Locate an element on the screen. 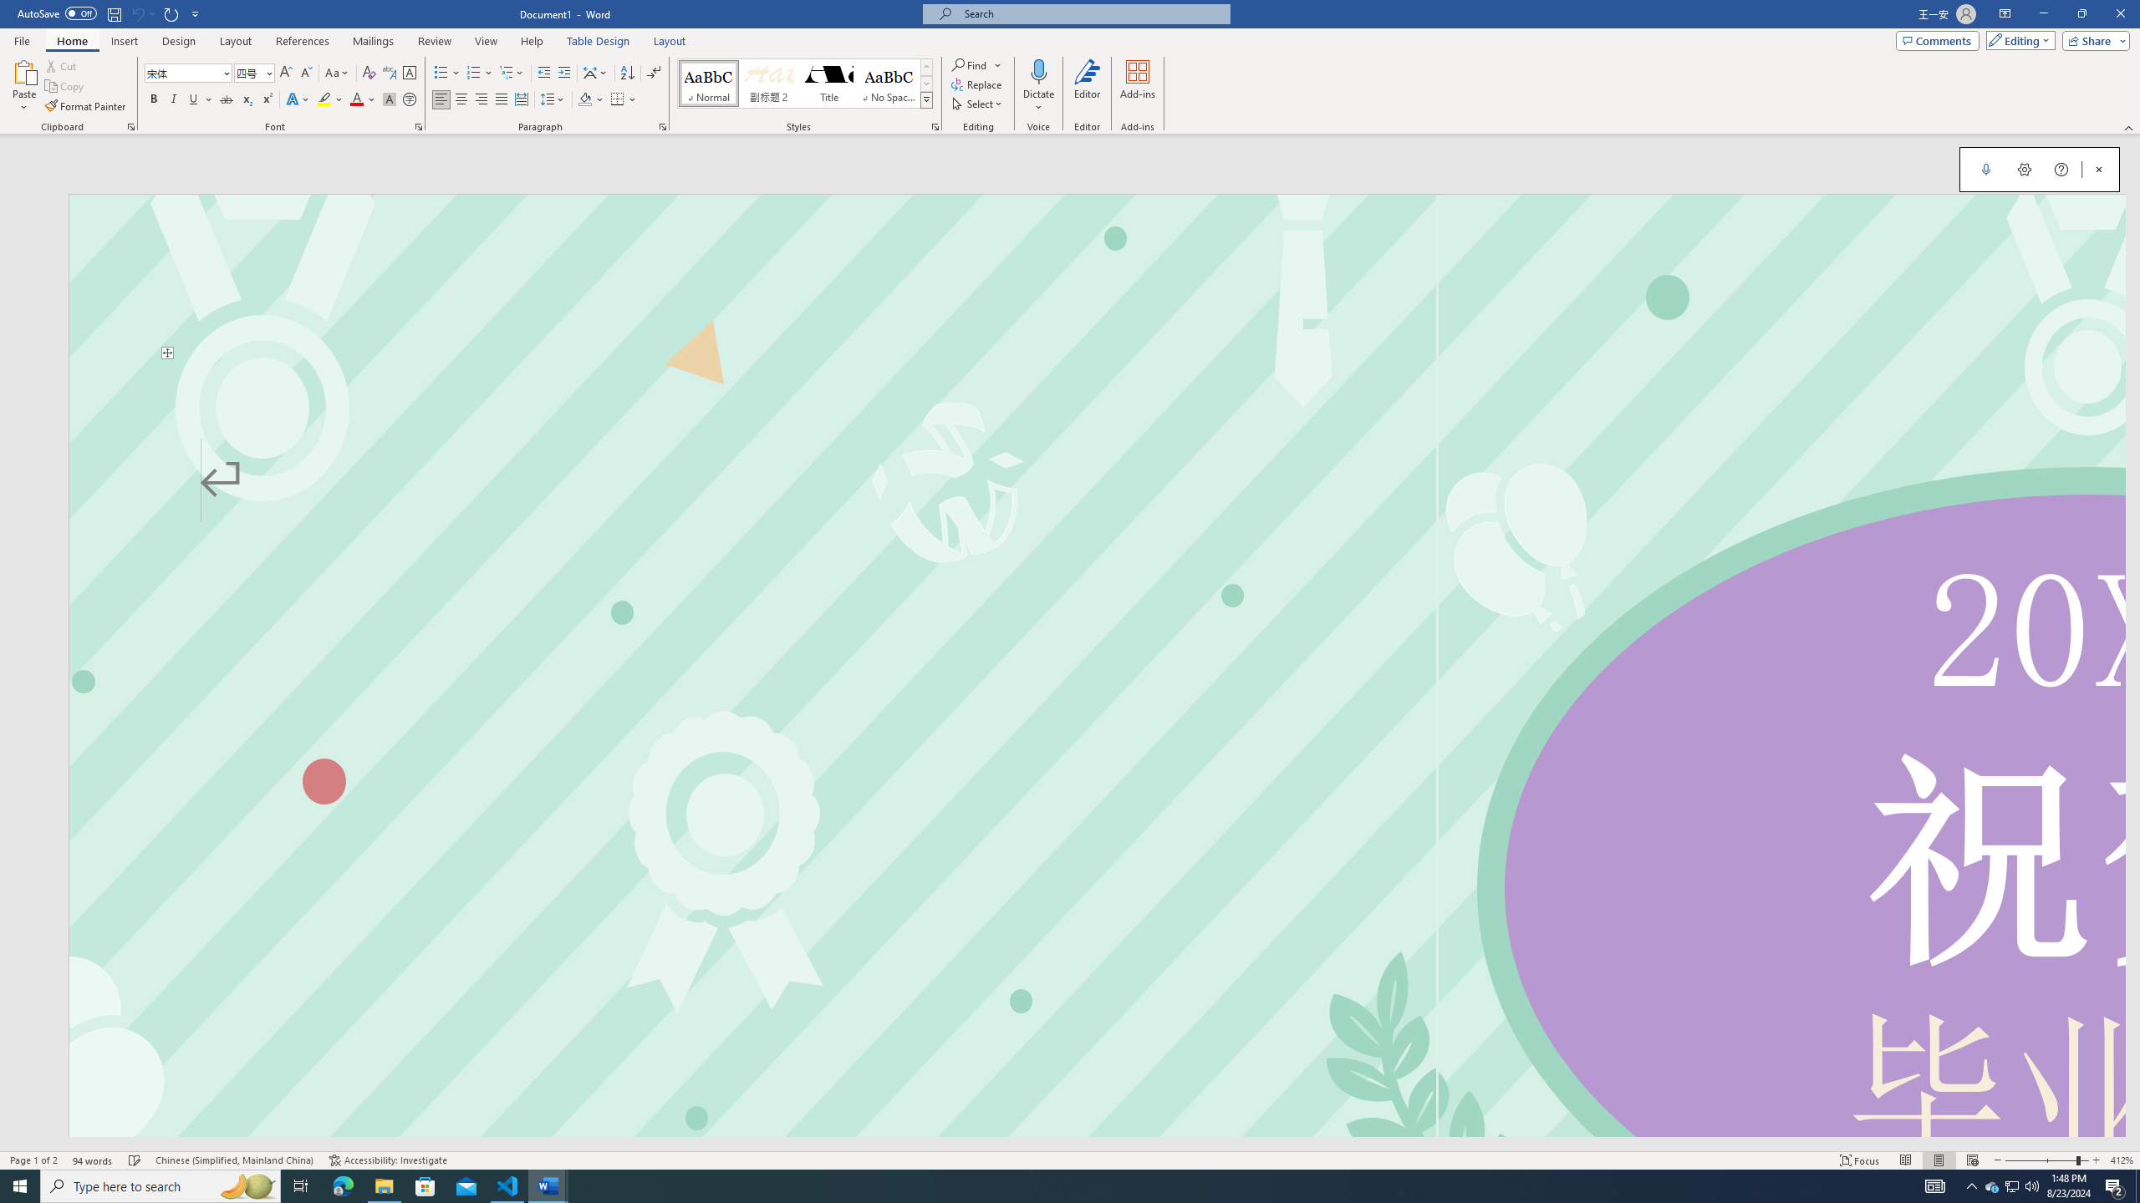  Font... is located at coordinates (420, 127).